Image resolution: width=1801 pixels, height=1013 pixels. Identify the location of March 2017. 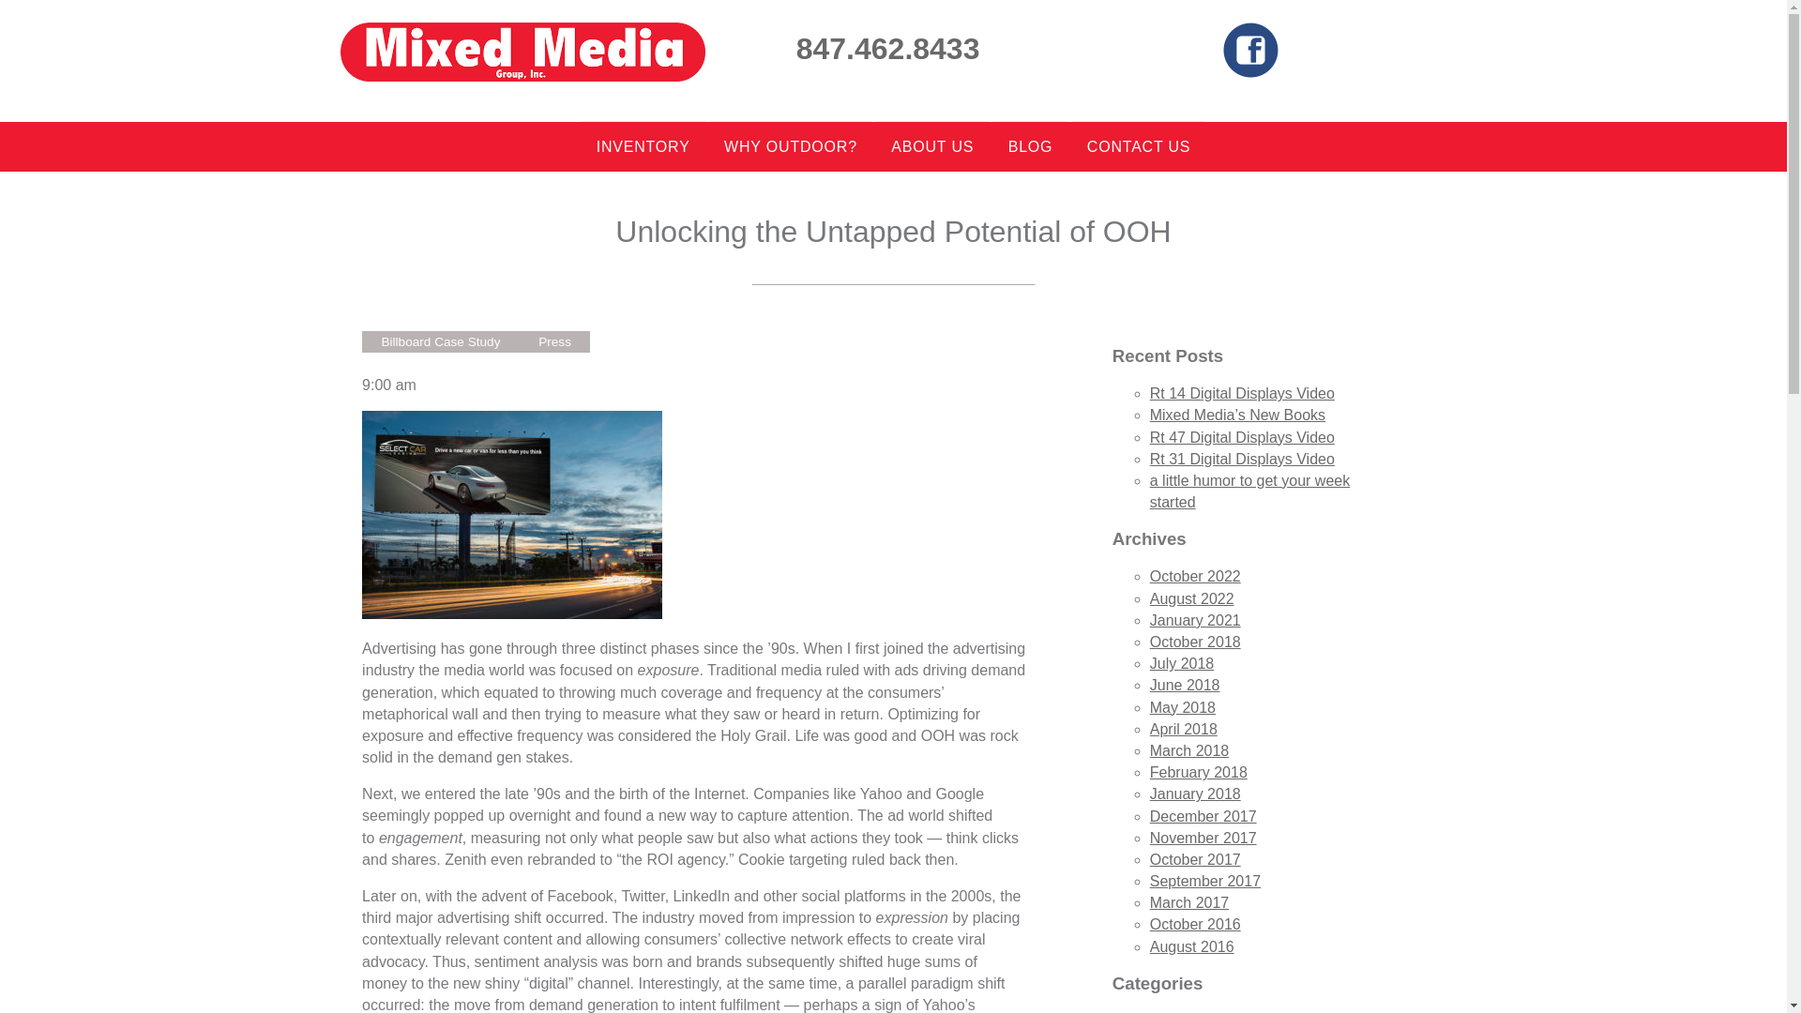
(1189, 902).